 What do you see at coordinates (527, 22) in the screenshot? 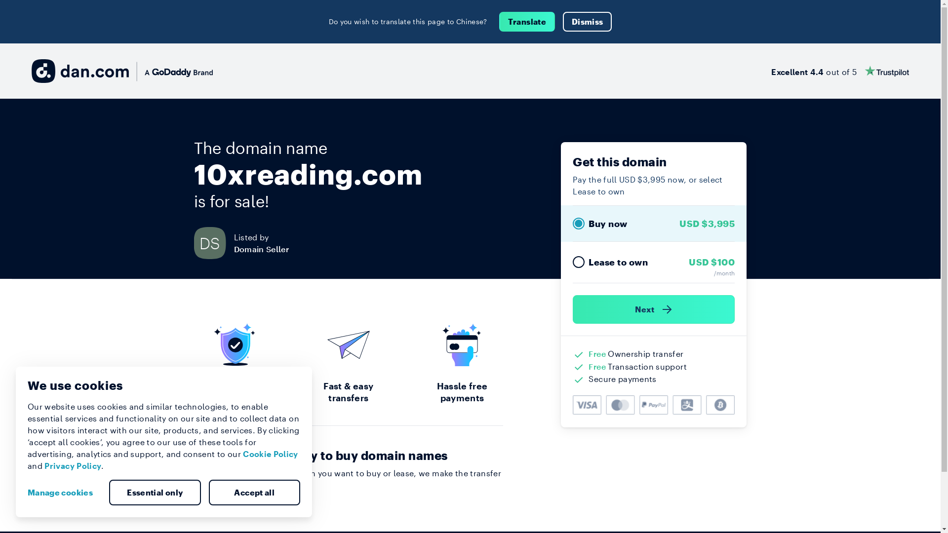
I see `Translate` at bounding box center [527, 22].